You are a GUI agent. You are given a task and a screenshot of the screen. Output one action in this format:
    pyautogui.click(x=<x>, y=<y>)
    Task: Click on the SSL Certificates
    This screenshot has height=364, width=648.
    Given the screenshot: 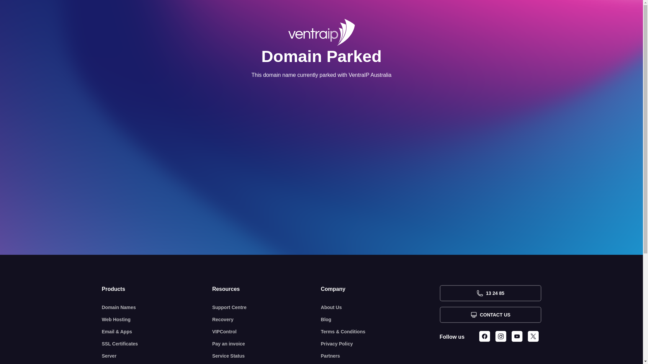 What is the action you would take?
    pyautogui.click(x=157, y=344)
    